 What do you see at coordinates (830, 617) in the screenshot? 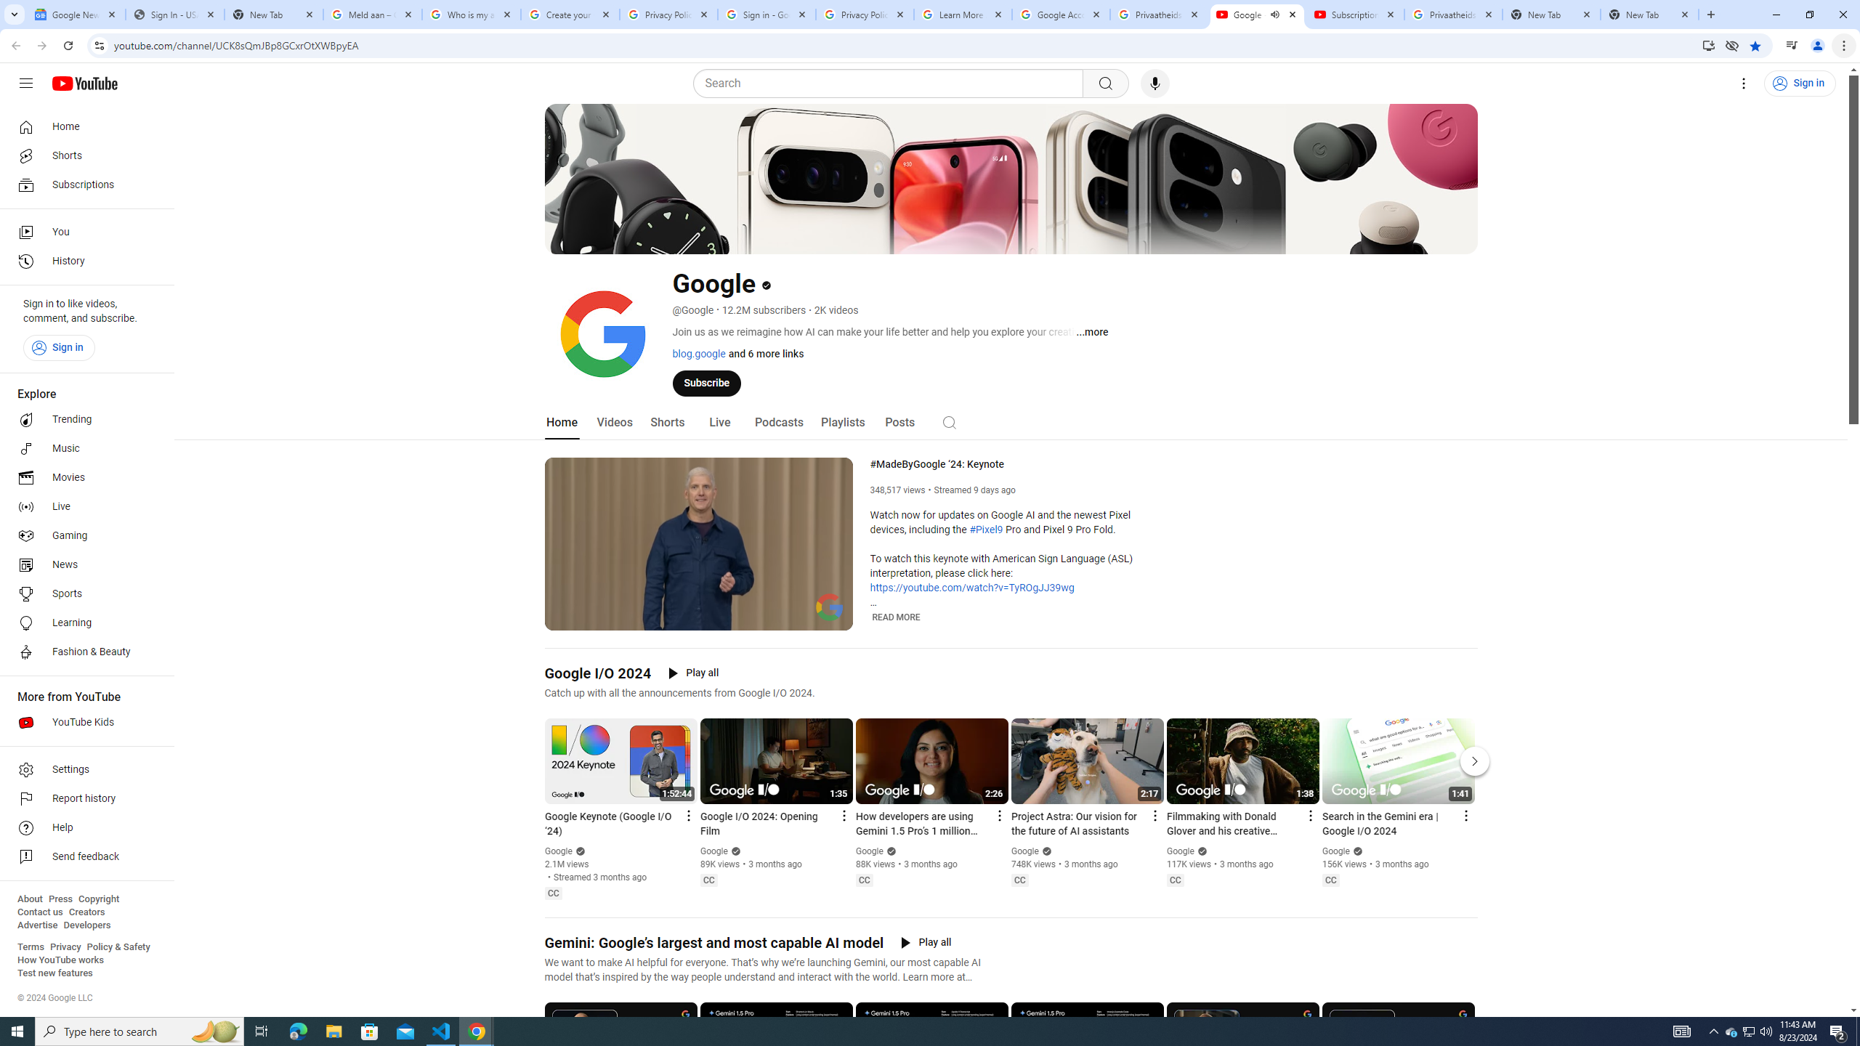
I see `Full screen (f)` at bounding box center [830, 617].